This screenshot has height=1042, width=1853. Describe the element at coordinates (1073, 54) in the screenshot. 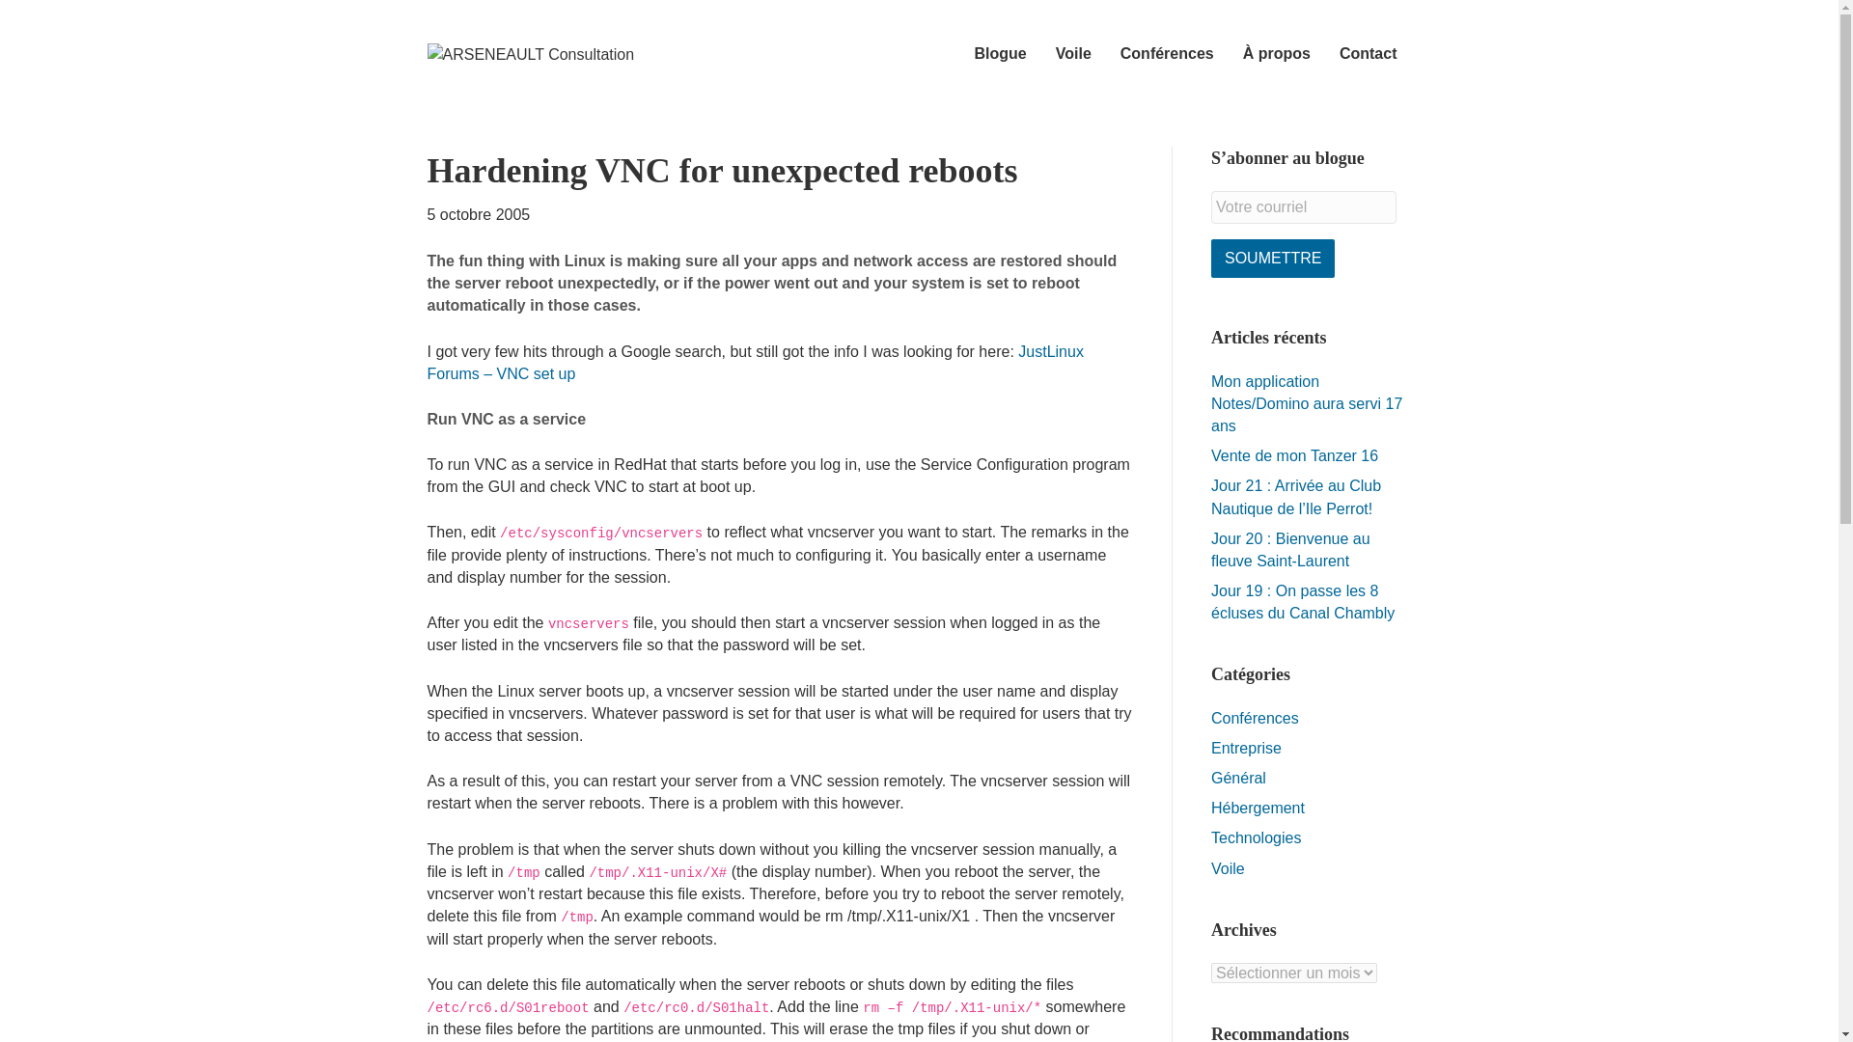

I see `Voile` at that location.